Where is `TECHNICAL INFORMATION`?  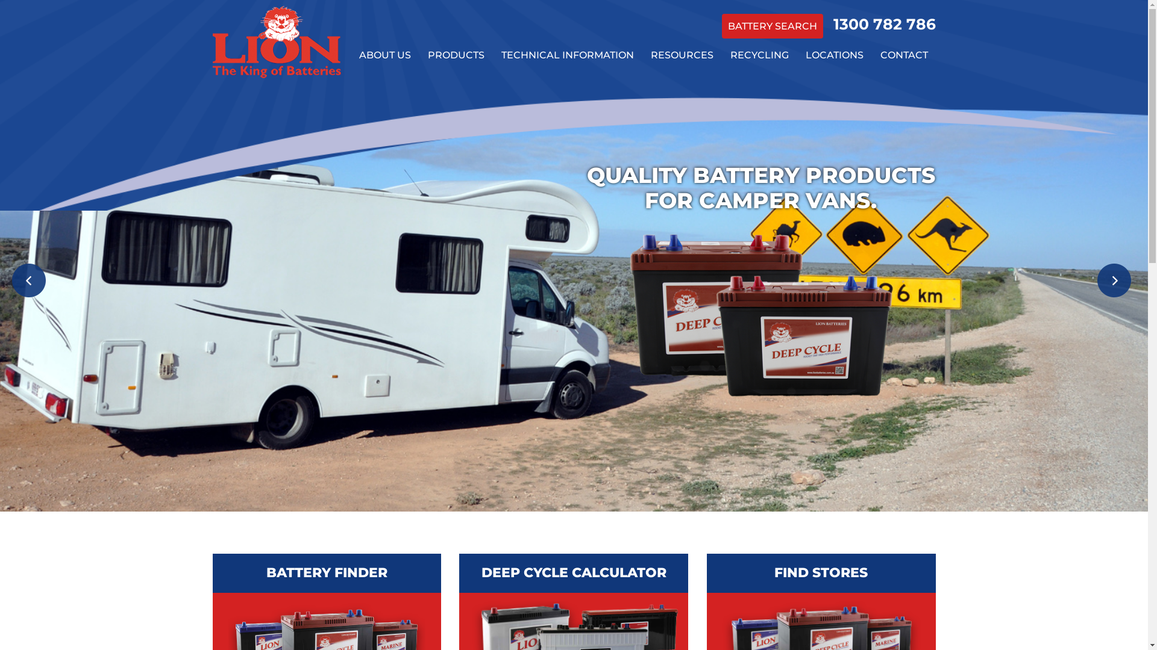 TECHNICAL INFORMATION is located at coordinates (567, 55).